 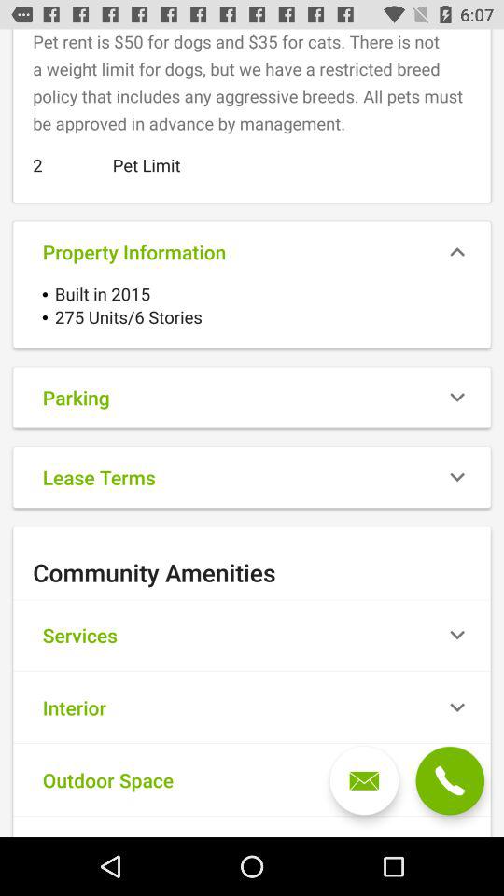 I want to click on click on lease terms, so click(x=252, y=478).